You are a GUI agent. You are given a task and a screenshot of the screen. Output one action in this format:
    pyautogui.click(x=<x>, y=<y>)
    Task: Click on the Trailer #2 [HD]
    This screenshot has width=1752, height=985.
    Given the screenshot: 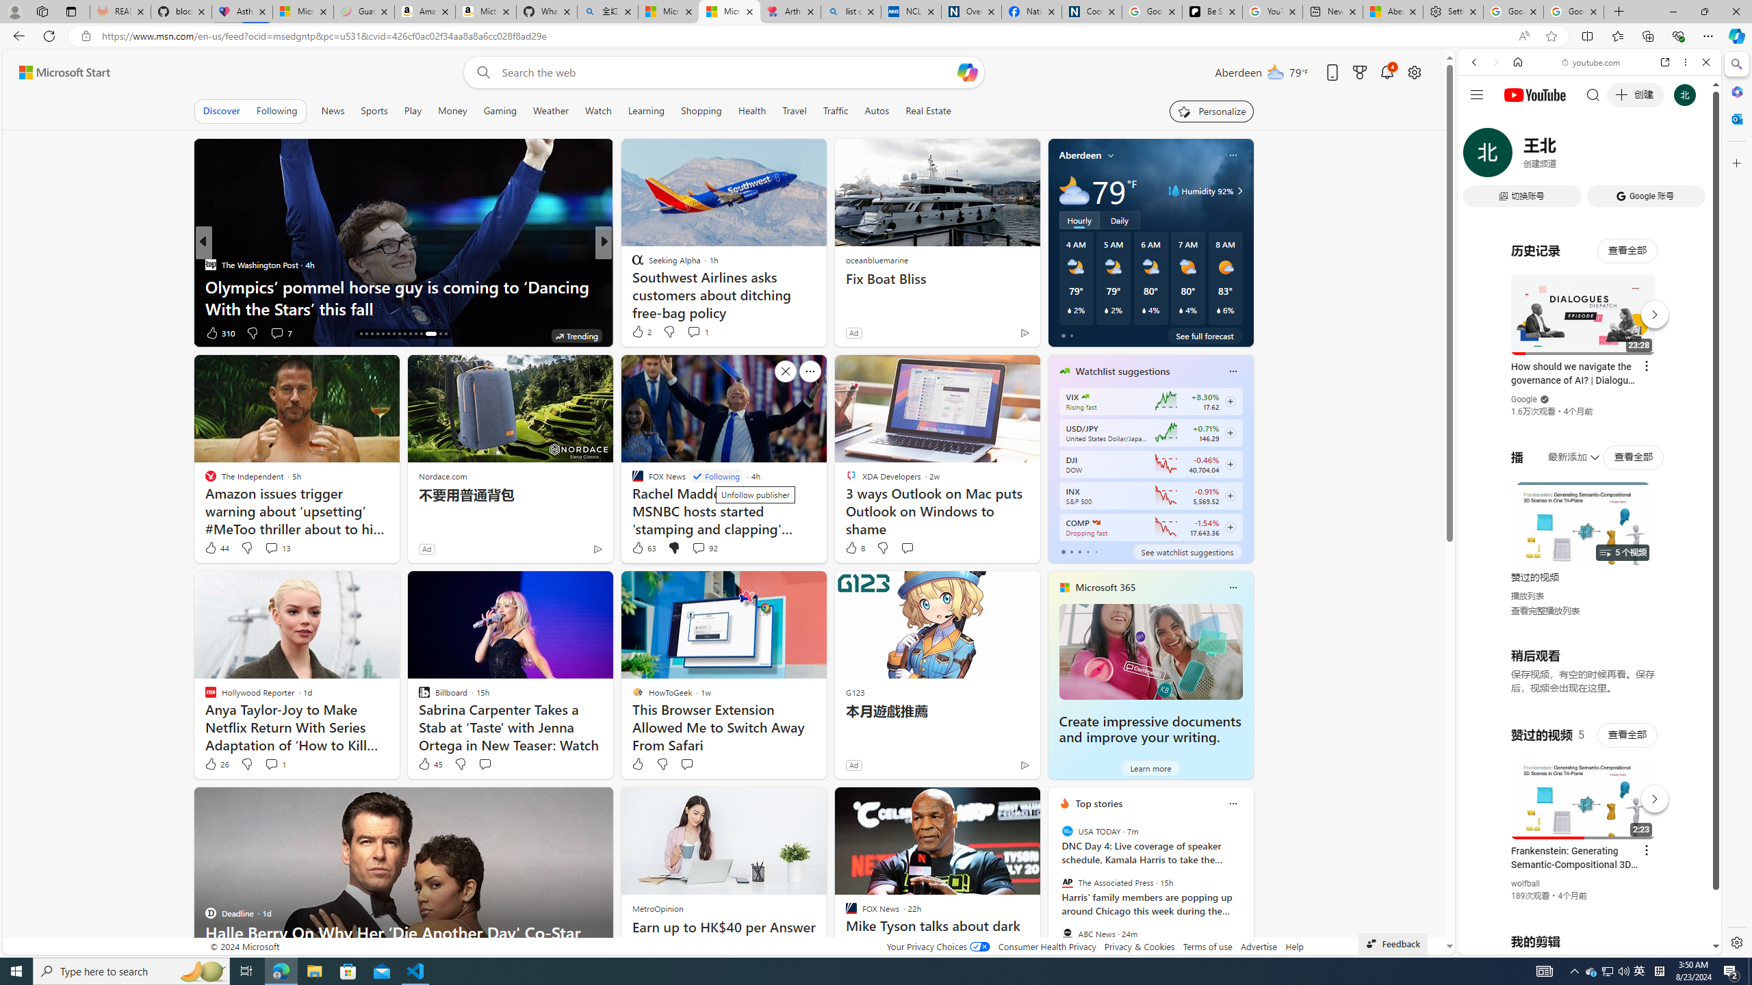 What is the action you would take?
    pyautogui.click(x=1589, y=406)
    